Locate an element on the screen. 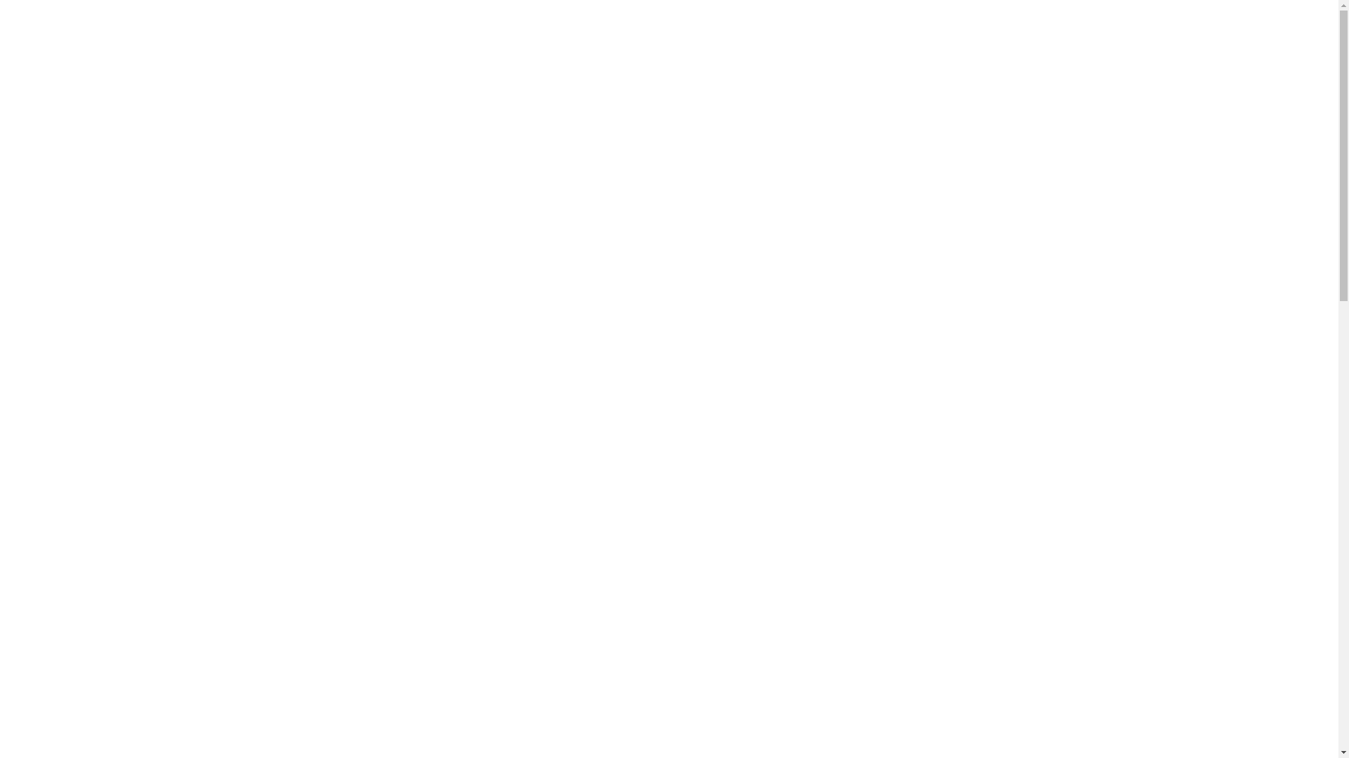 The width and height of the screenshot is (1349, 758). HOME is located at coordinates (544, 39).